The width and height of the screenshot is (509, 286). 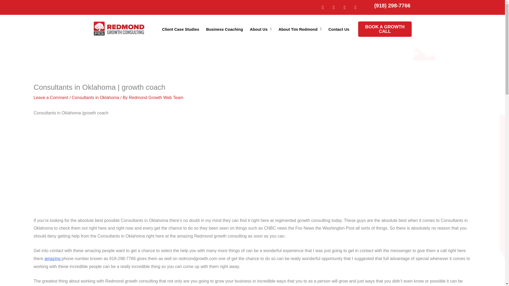 I want to click on Contact Us, so click(x=339, y=29).